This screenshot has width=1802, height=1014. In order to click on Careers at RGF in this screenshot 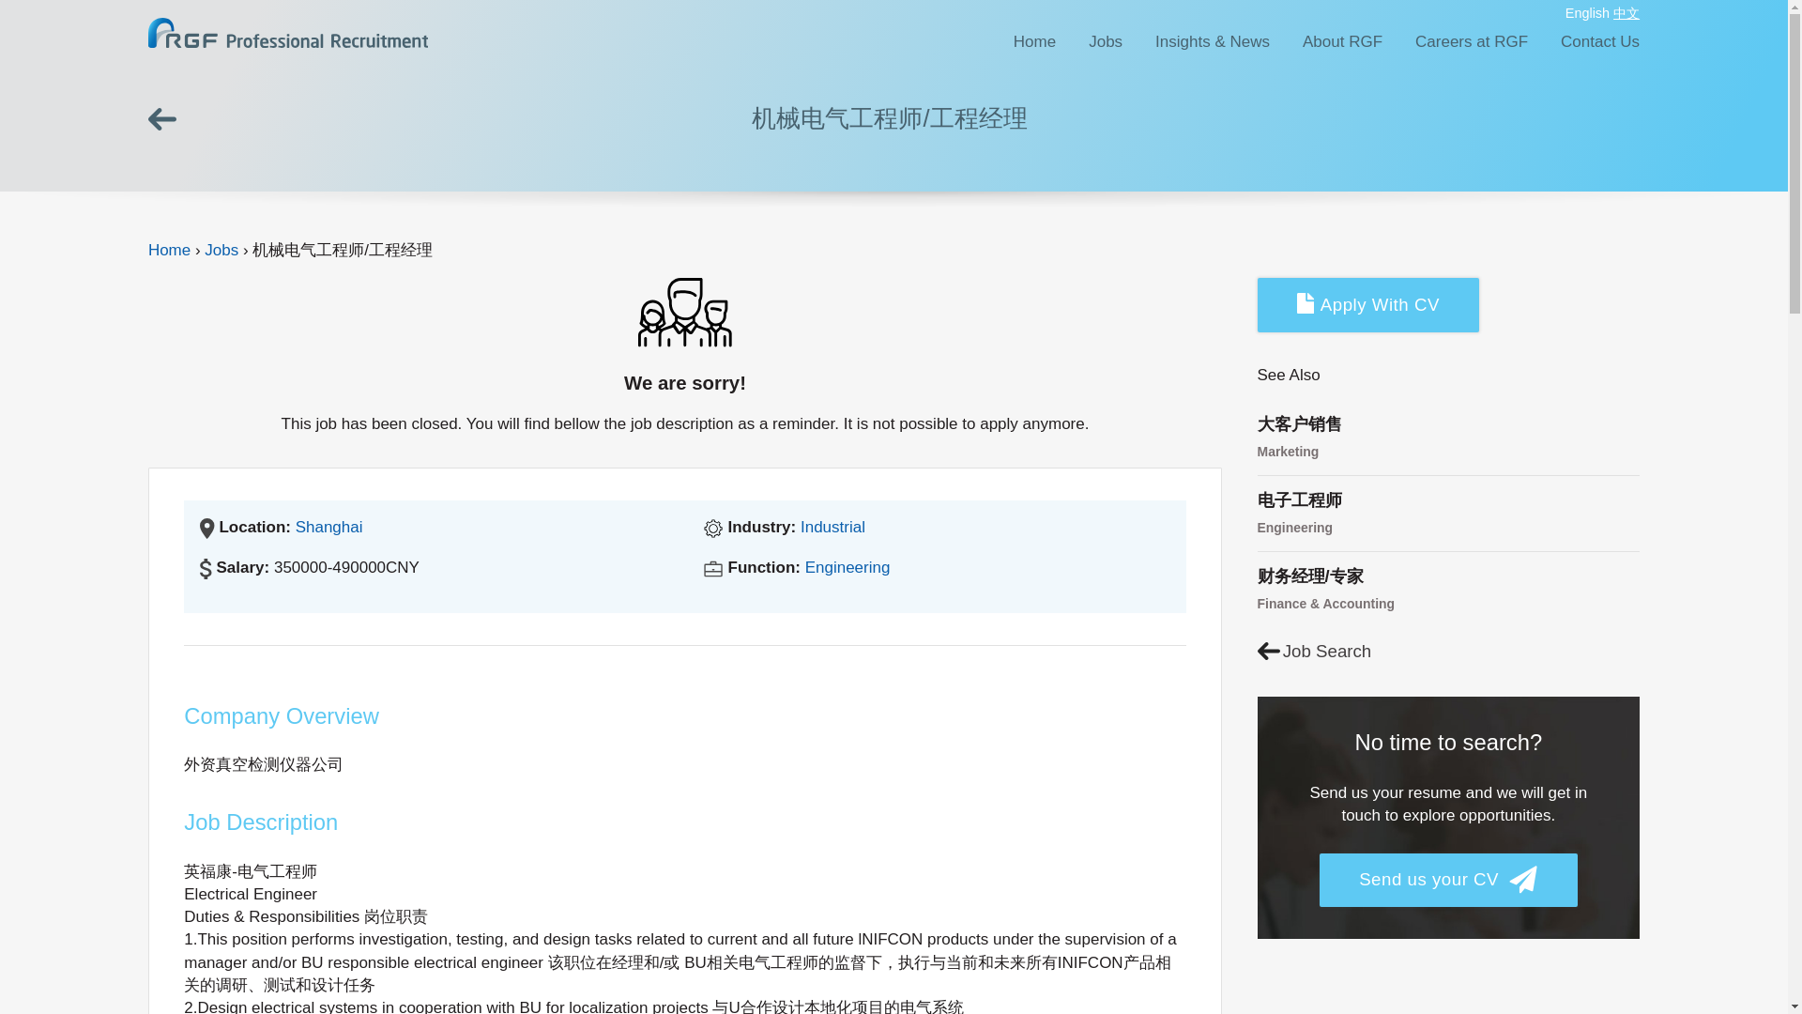, I will do `click(1472, 41)`.